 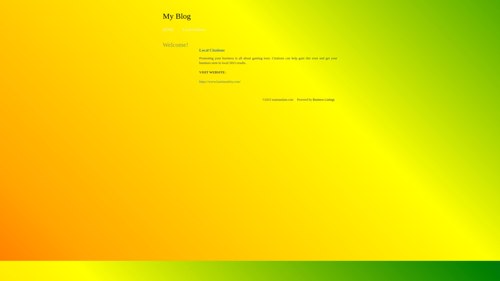 I want to click on Local Citations, so click(x=194, y=30).